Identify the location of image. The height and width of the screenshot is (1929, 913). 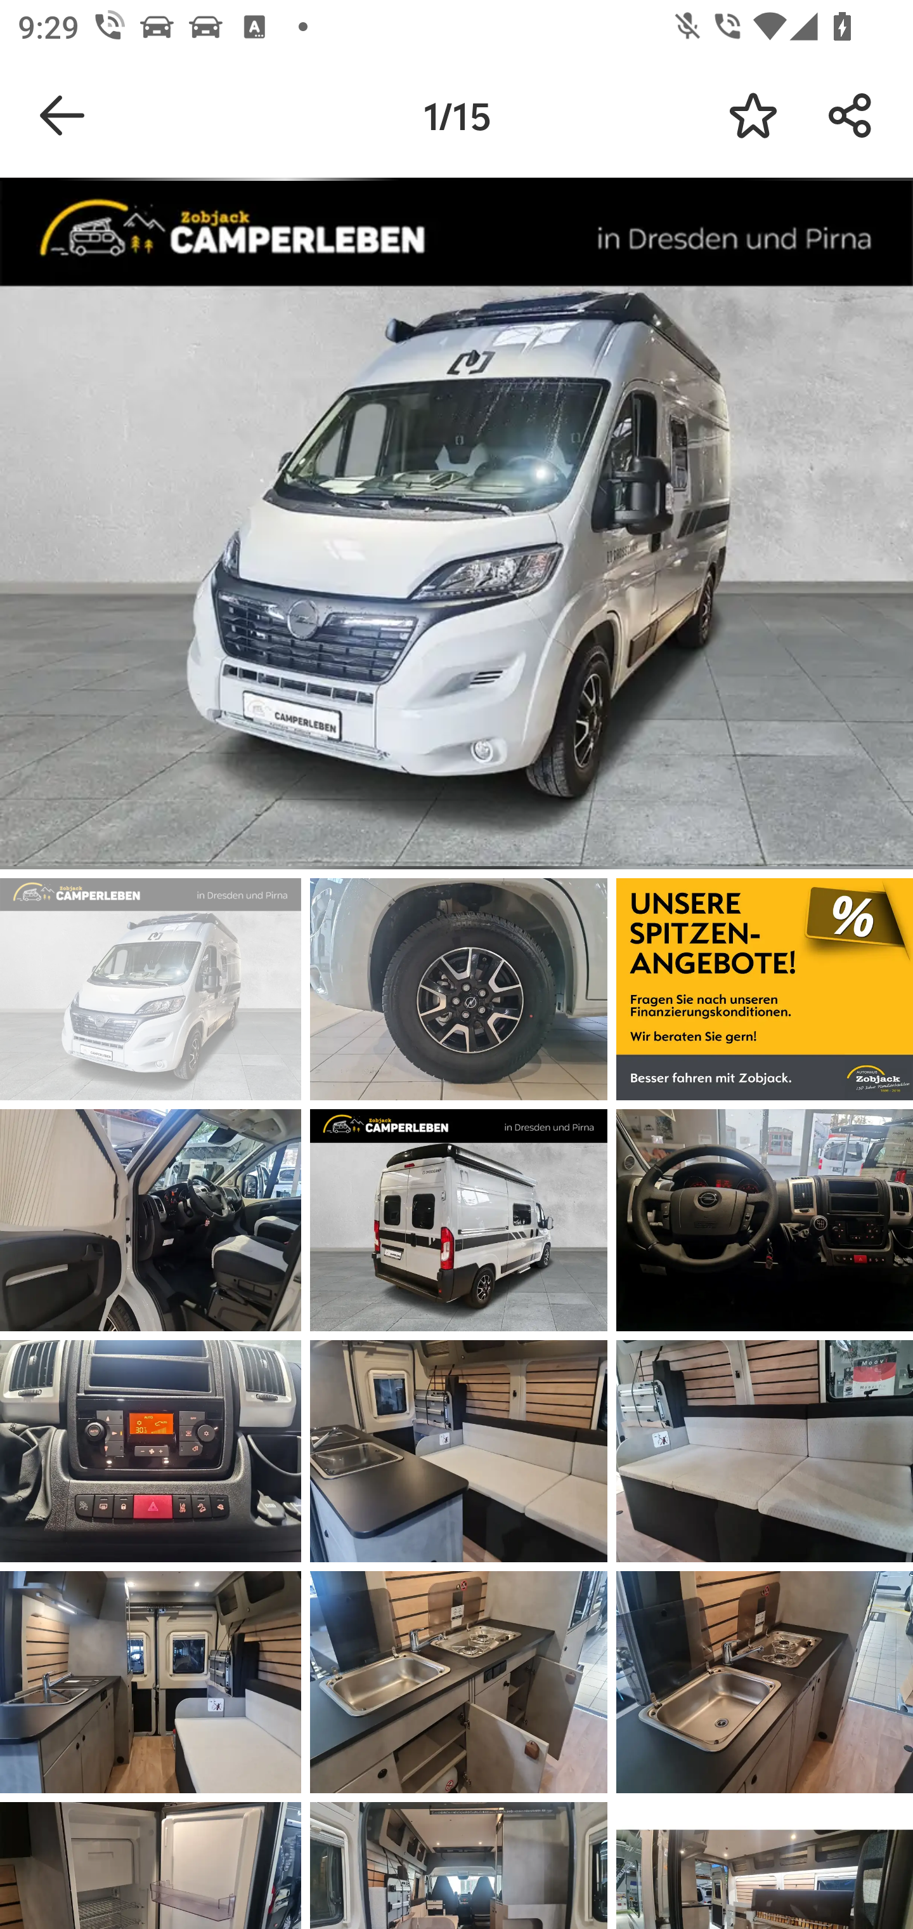
(151, 1682).